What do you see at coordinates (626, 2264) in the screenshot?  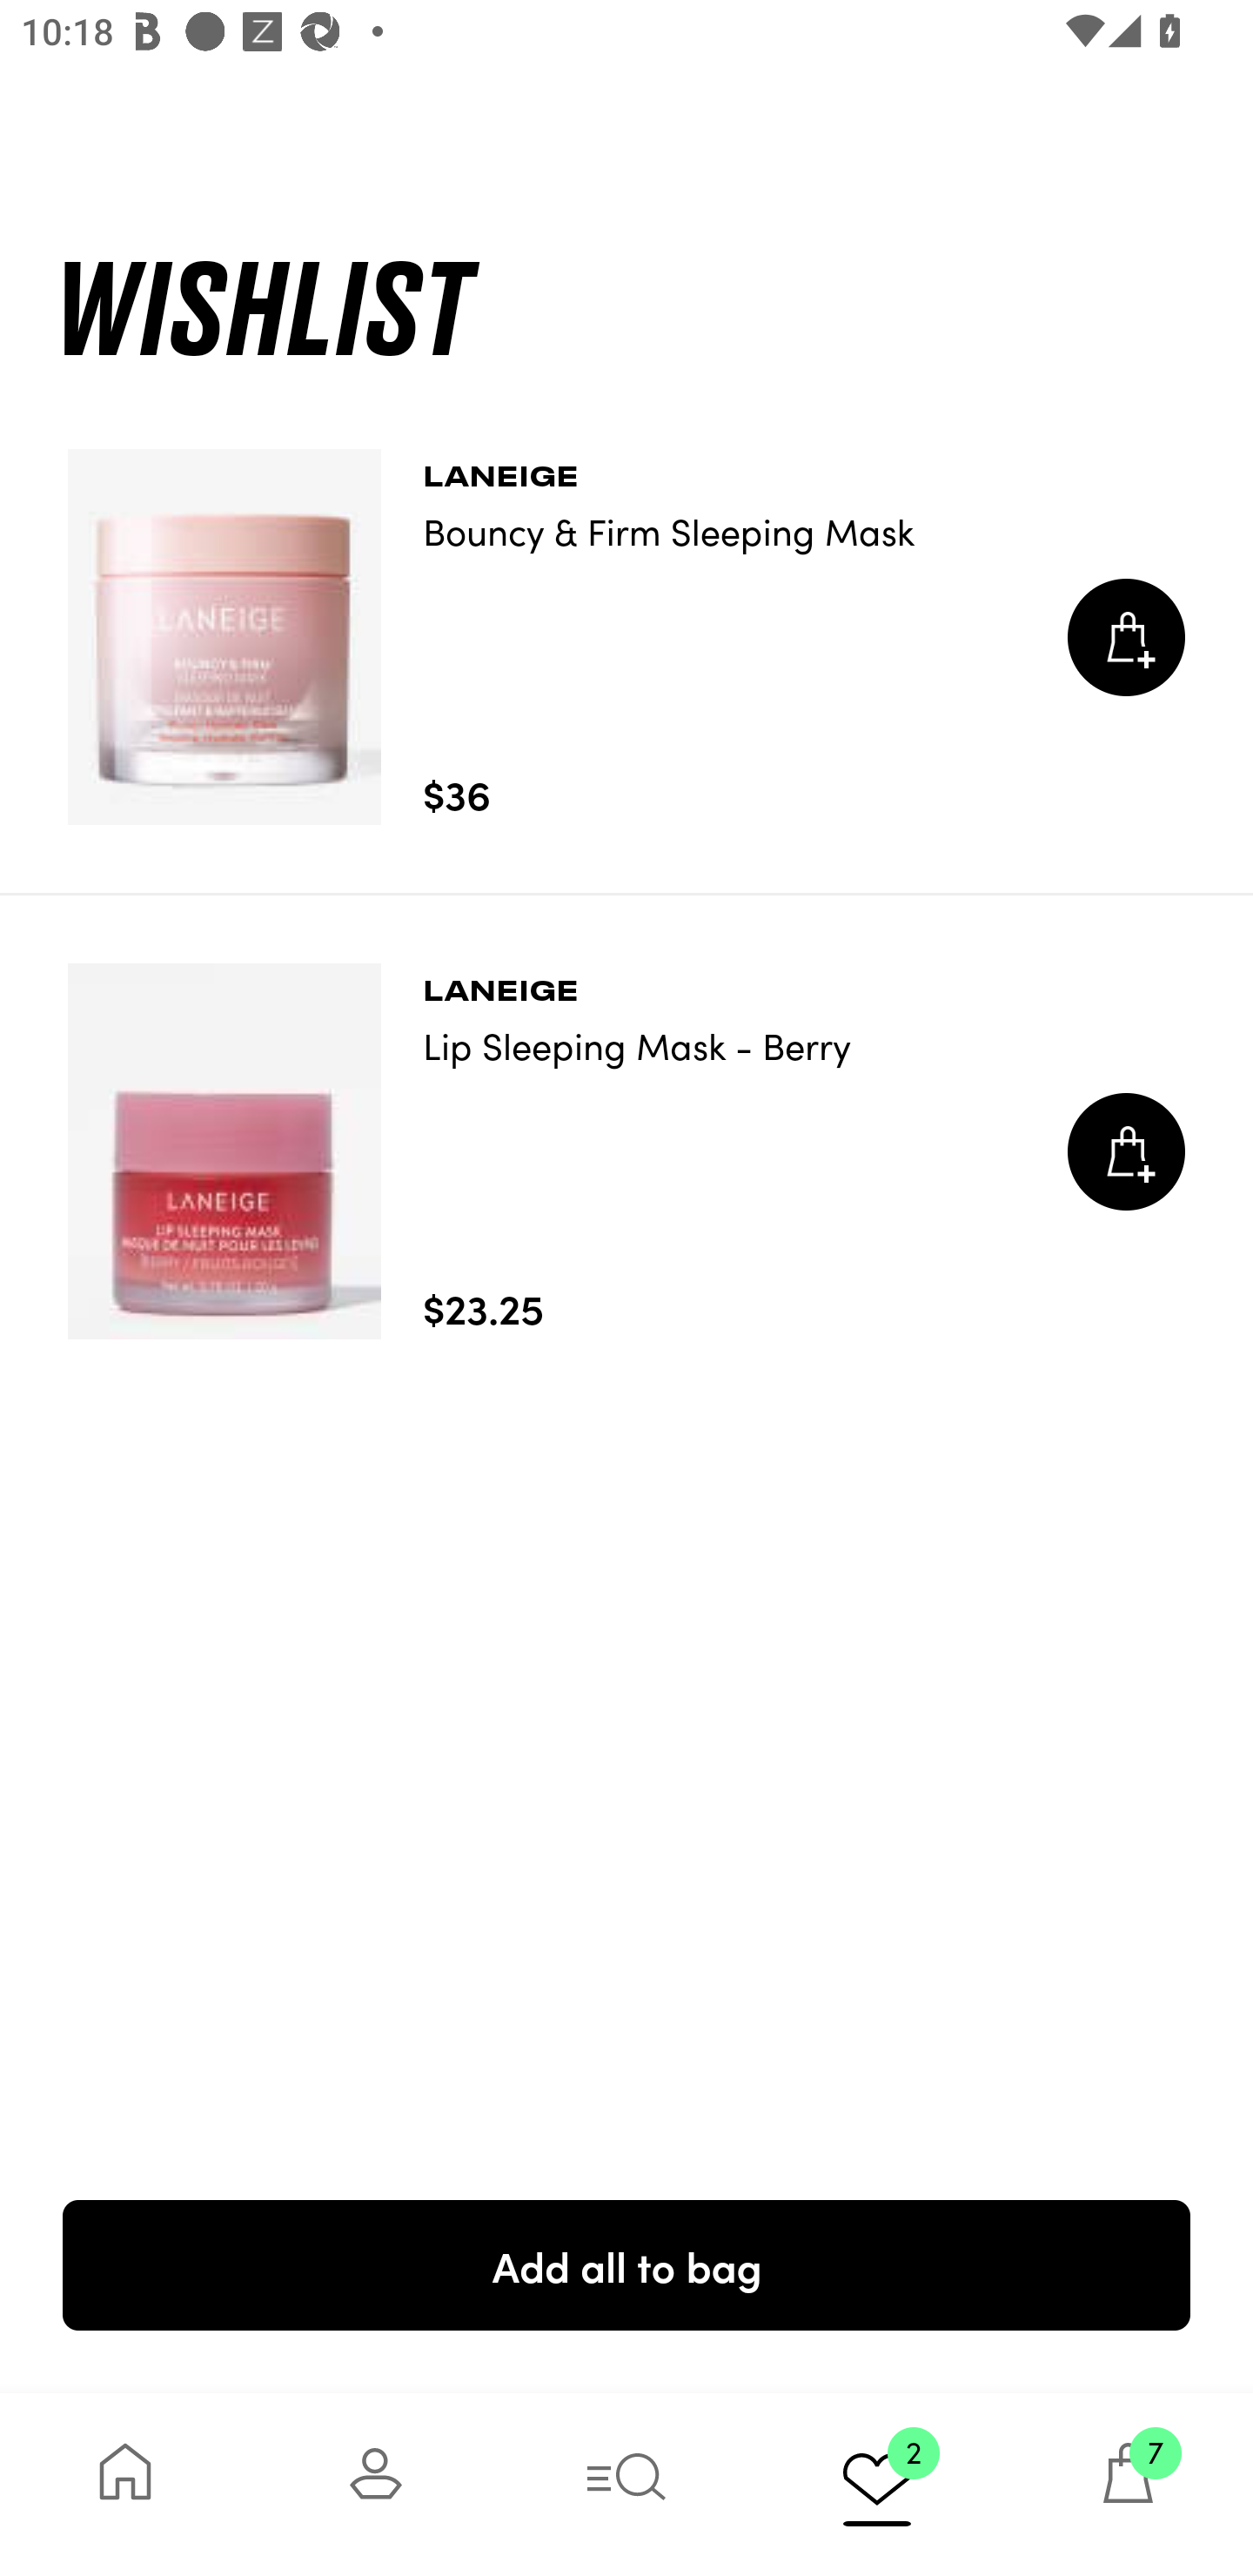 I see `Add all to bag` at bounding box center [626, 2264].